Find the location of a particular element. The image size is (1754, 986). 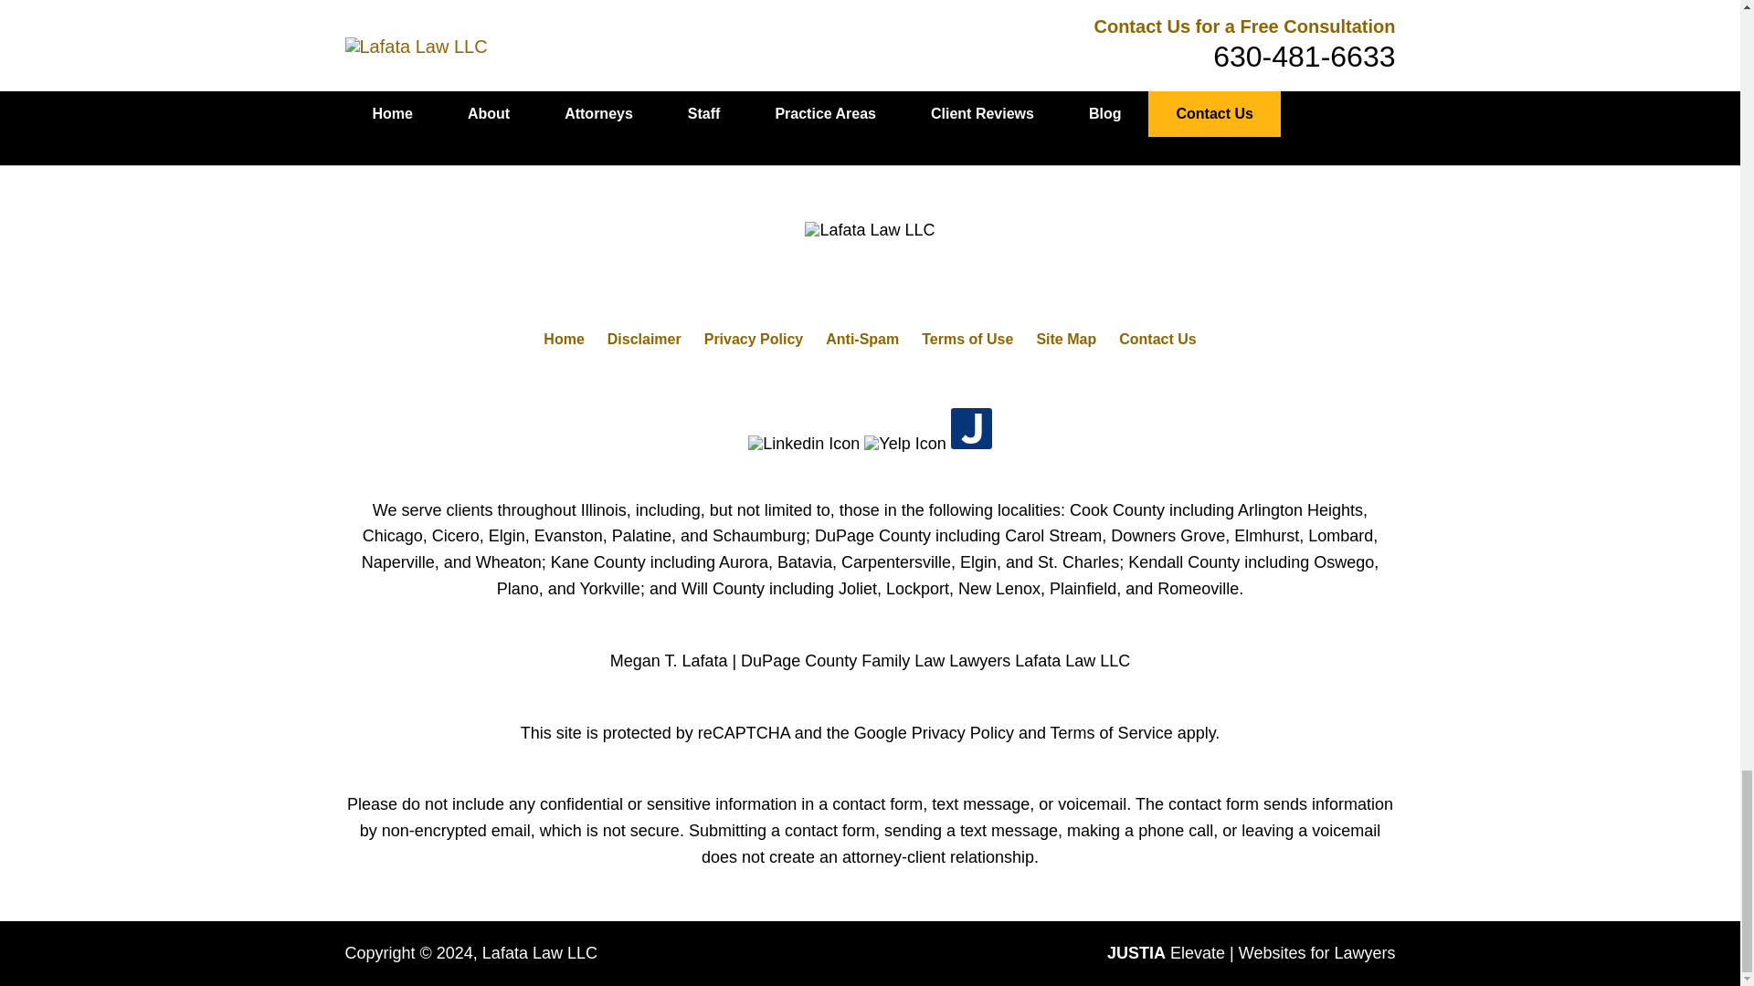

Home is located at coordinates (564, 339).